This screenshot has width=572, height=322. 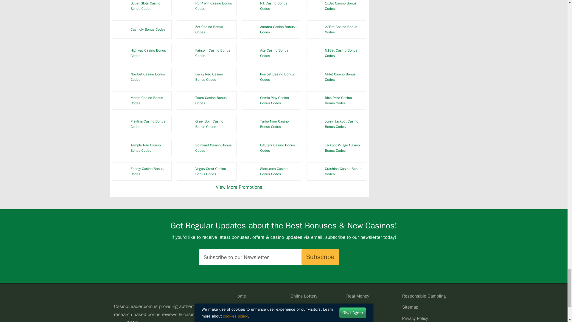 I want to click on 22Bet Casino, so click(x=315, y=30).